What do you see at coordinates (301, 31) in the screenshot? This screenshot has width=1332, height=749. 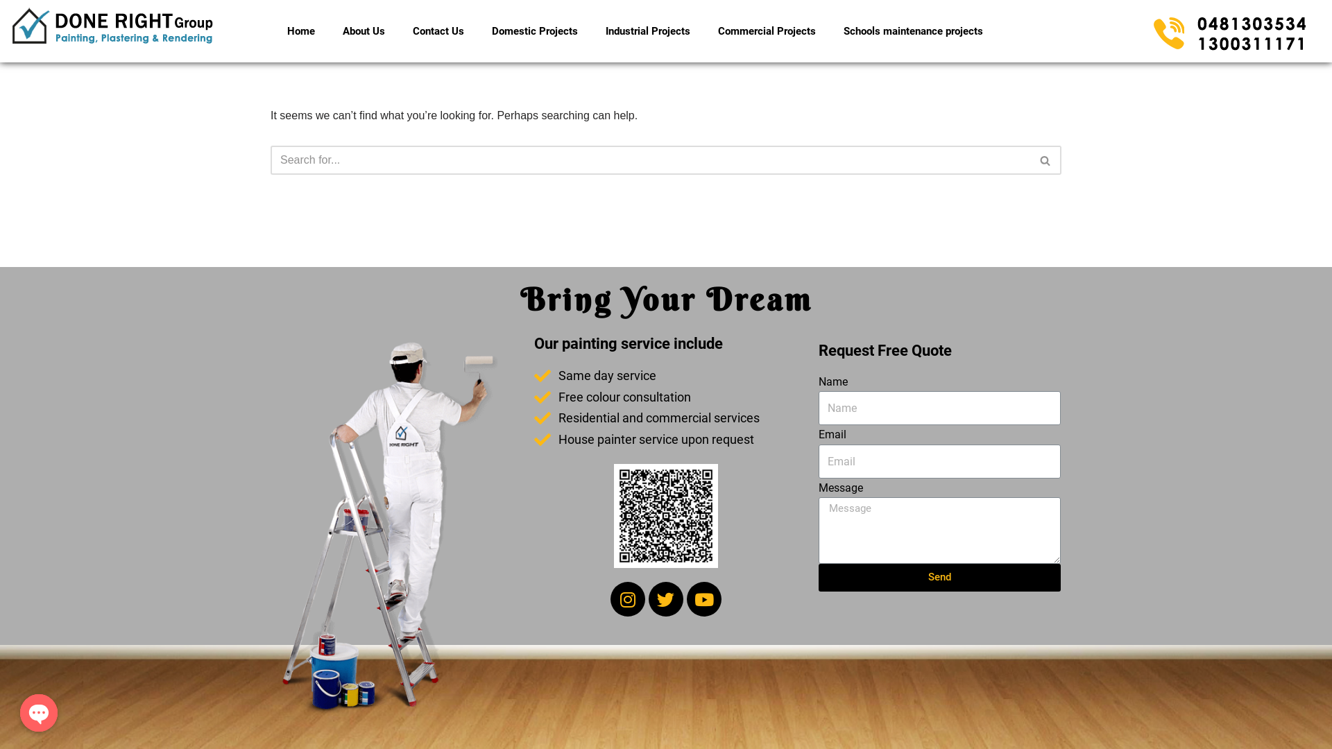 I see `Home` at bounding box center [301, 31].